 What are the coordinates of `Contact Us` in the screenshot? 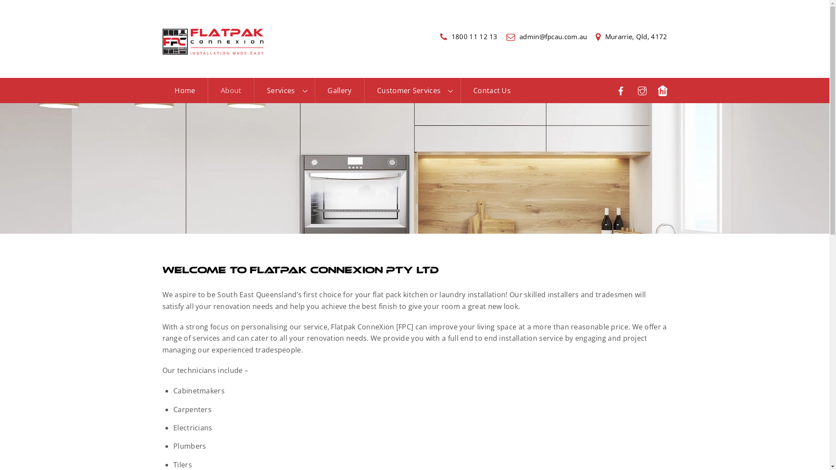 It's located at (492, 91).